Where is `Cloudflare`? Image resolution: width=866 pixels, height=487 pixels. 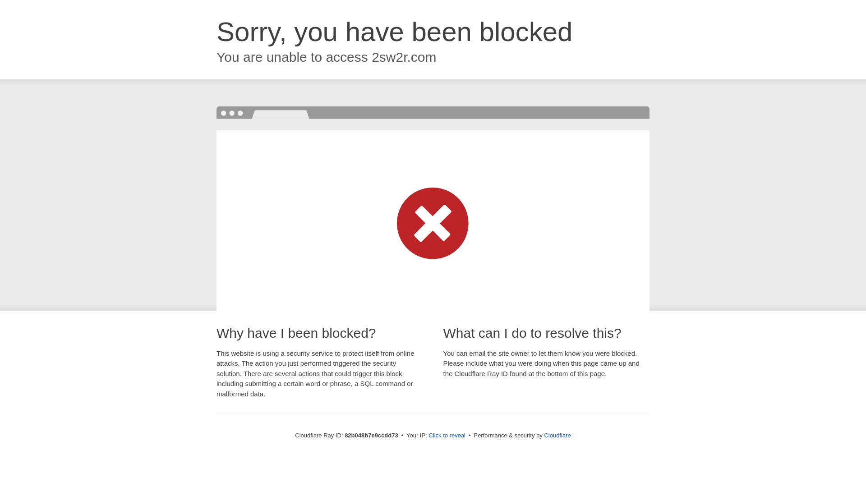 Cloudflare is located at coordinates (557, 436).